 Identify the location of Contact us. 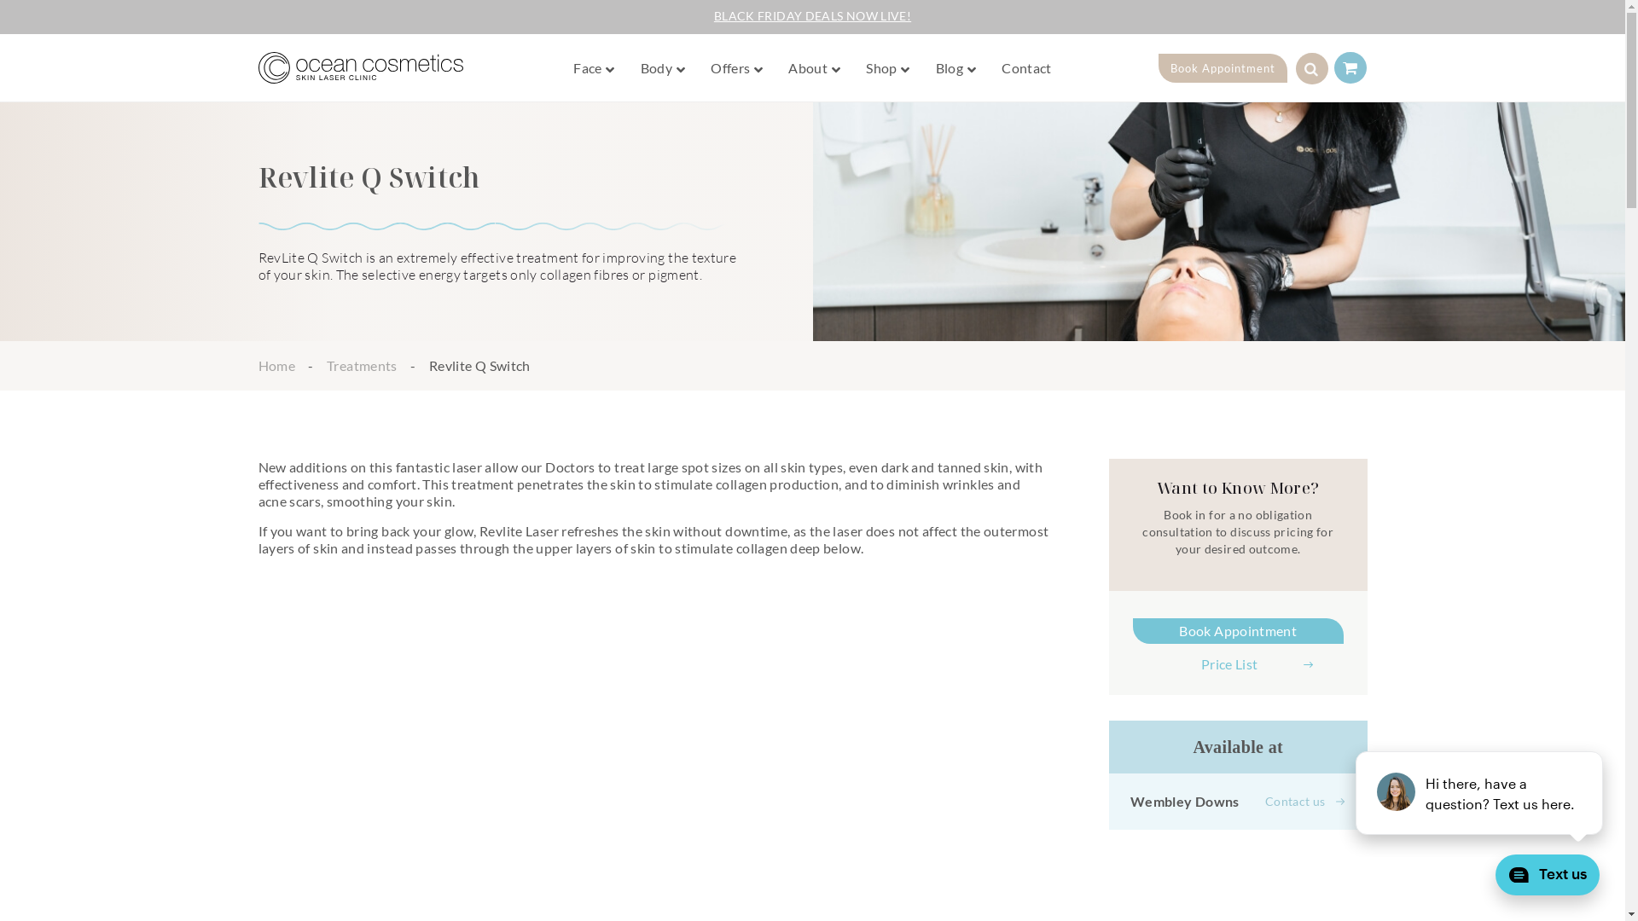
(1305, 802).